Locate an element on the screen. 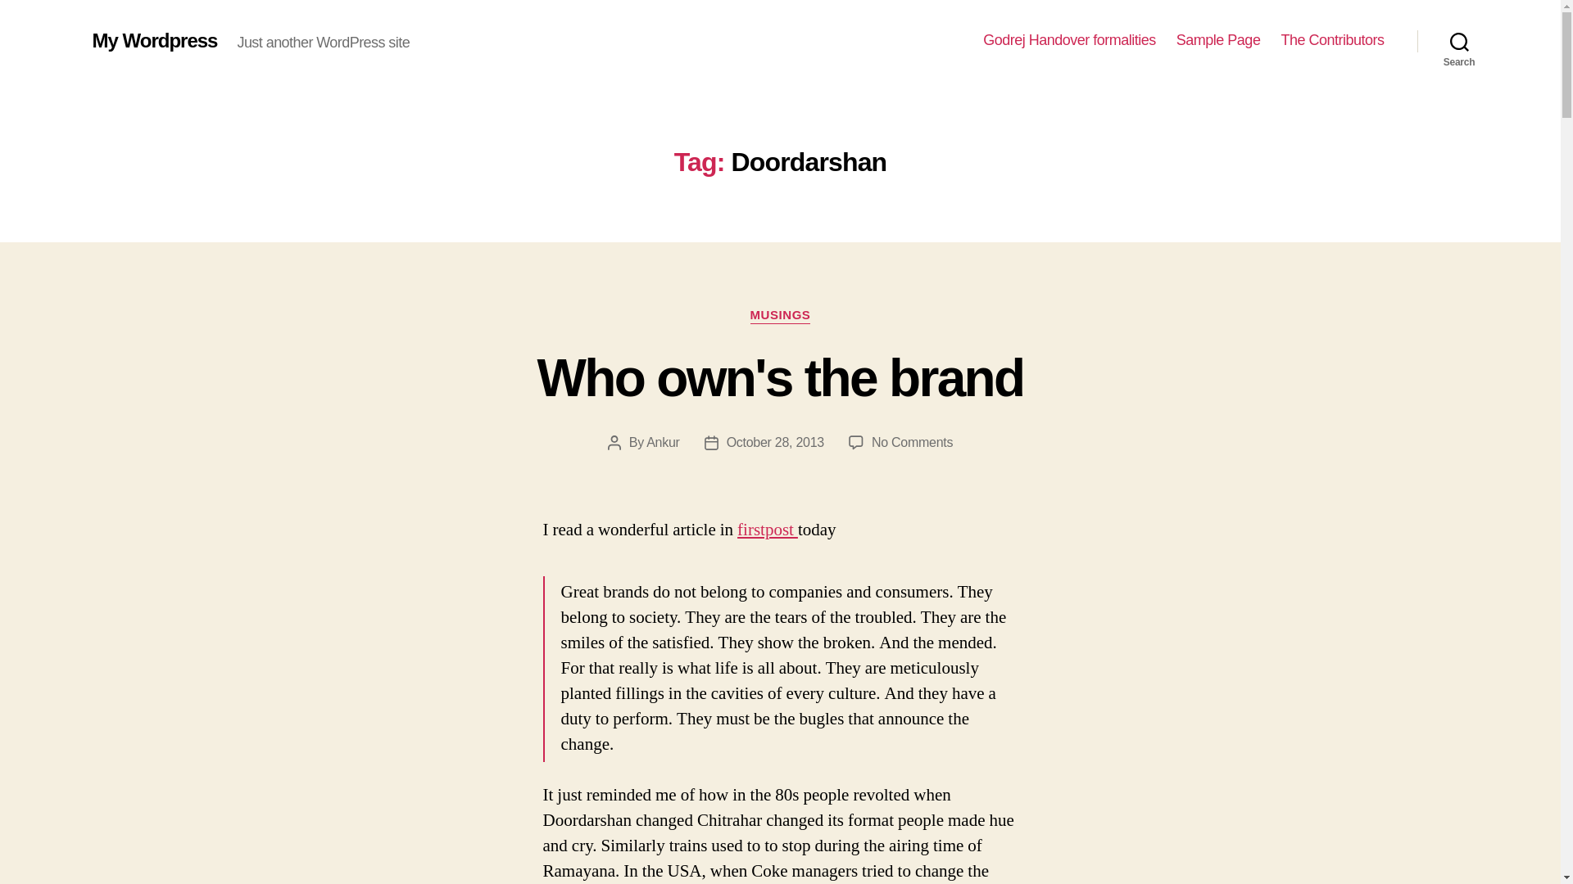  Search is located at coordinates (663, 442).